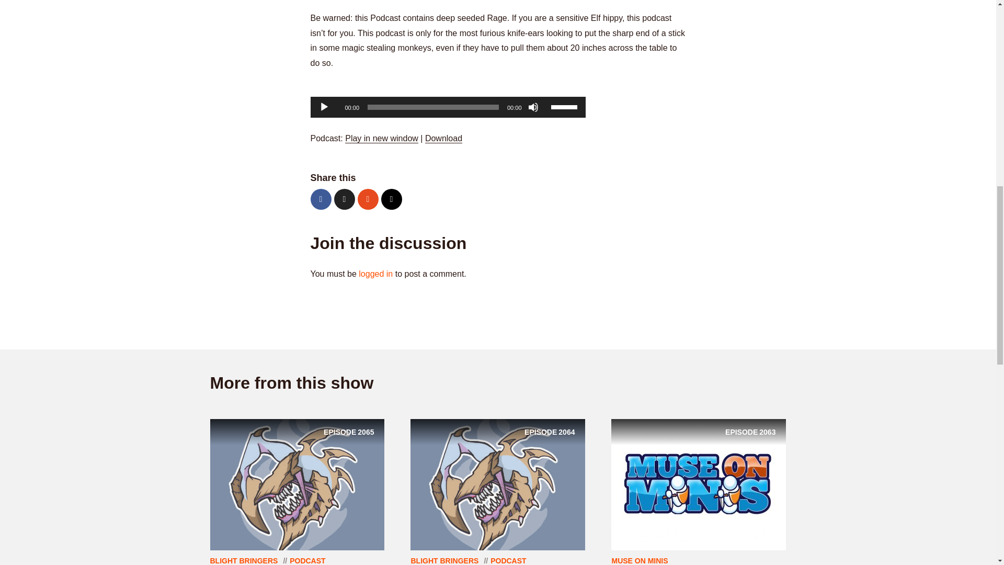 The height and width of the screenshot is (565, 1004). Describe the element at coordinates (297, 484) in the screenshot. I see `Download` at that location.